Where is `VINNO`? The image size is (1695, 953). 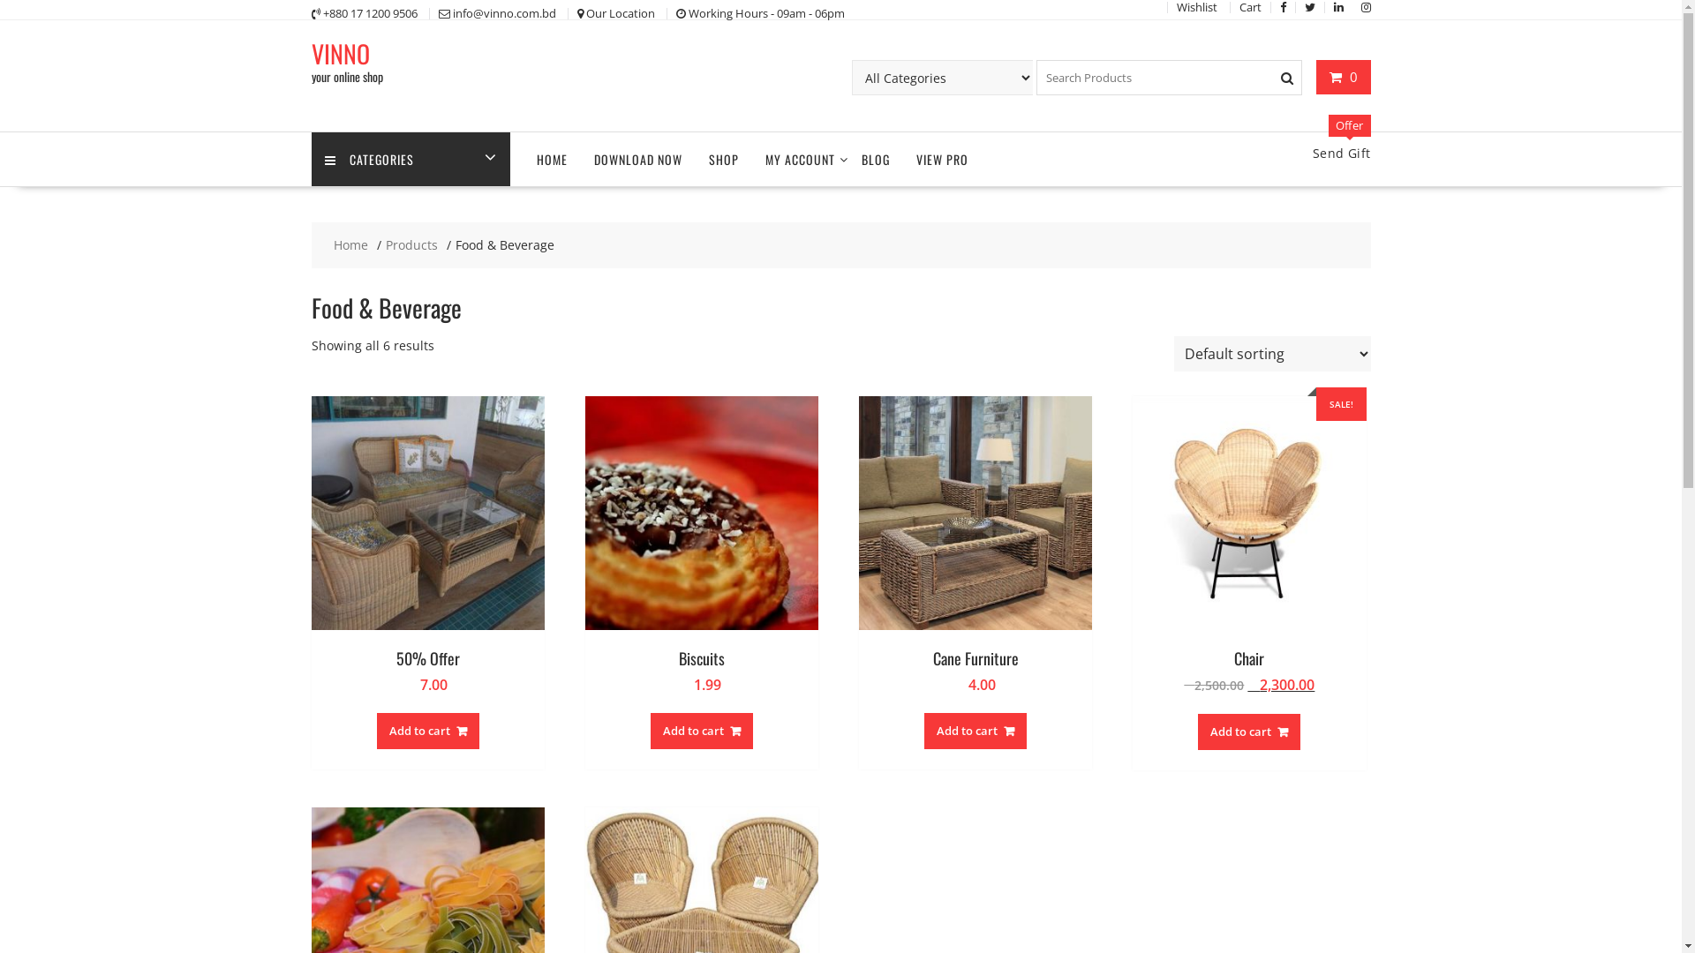 VINNO is located at coordinates (340, 53).